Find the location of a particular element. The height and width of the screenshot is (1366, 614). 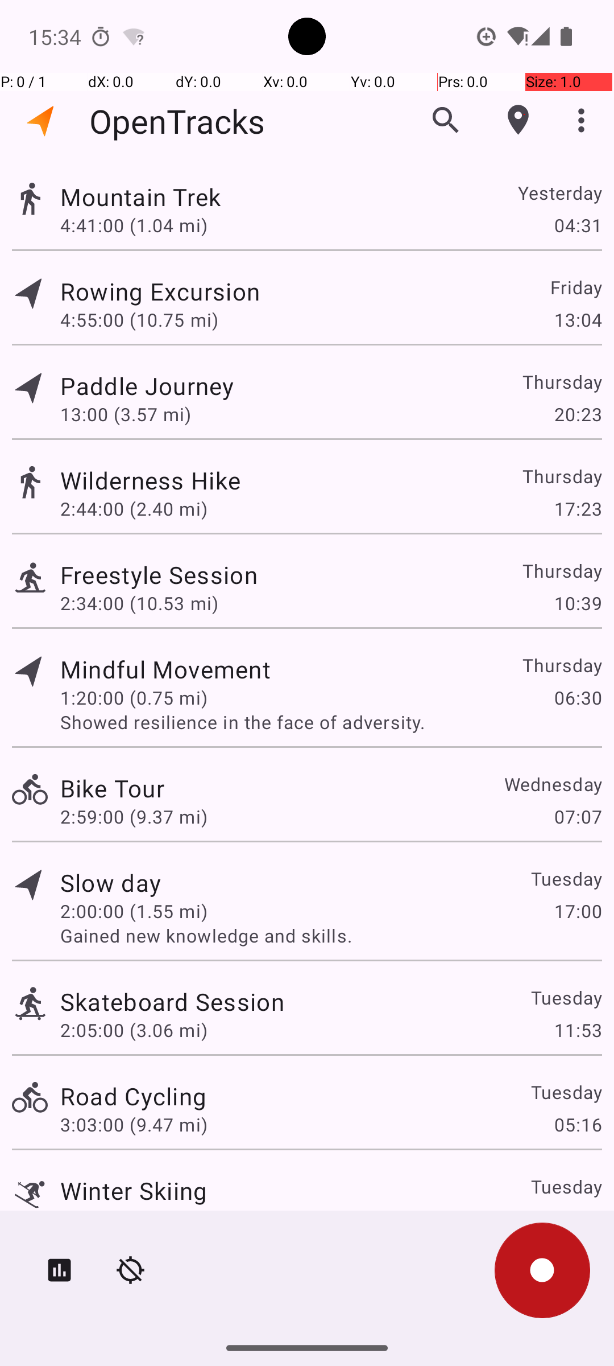

04:25 is located at coordinates (578, 1219).